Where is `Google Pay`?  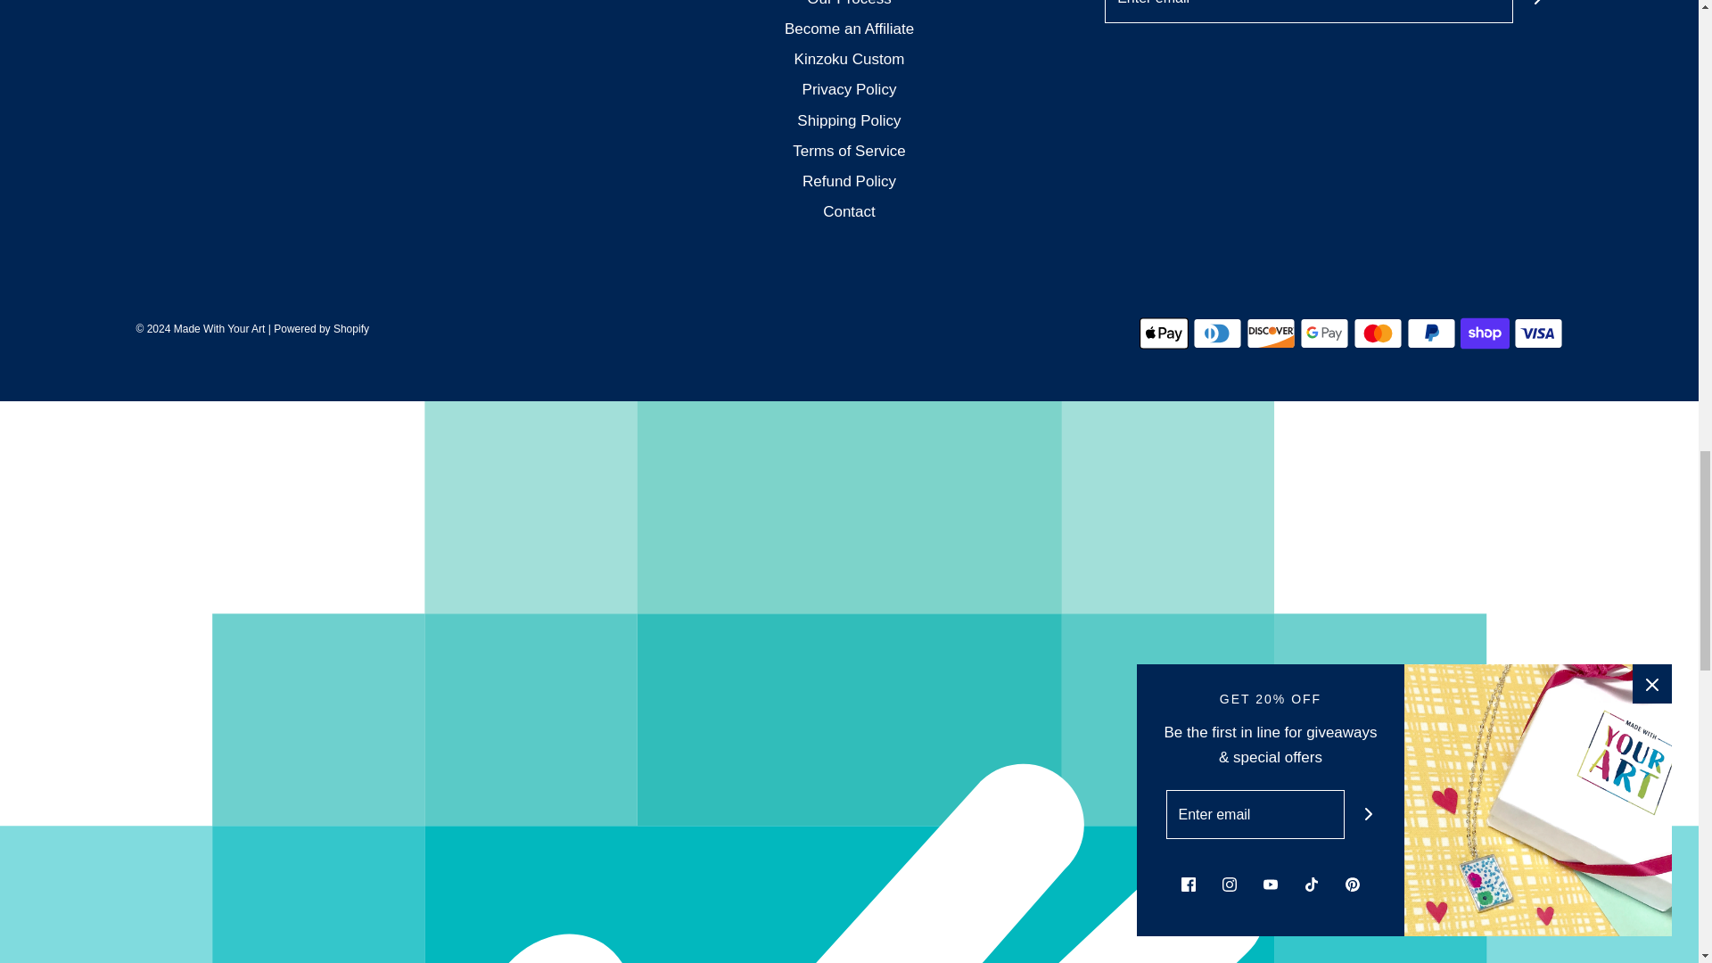 Google Pay is located at coordinates (1323, 333).